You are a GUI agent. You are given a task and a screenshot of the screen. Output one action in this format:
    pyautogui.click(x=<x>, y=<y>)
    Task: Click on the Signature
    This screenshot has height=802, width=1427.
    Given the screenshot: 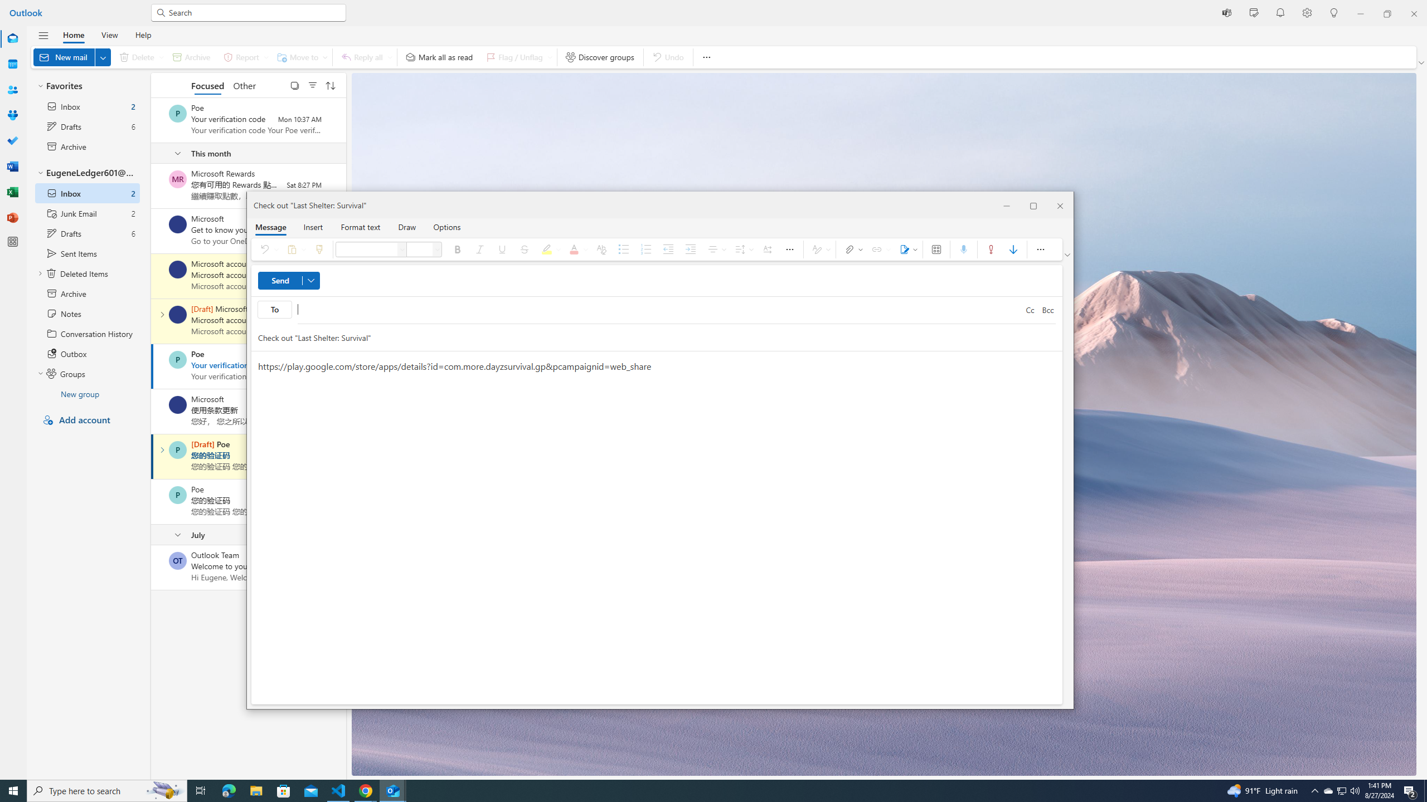 What is the action you would take?
    pyautogui.click(x=906, y=250)
    